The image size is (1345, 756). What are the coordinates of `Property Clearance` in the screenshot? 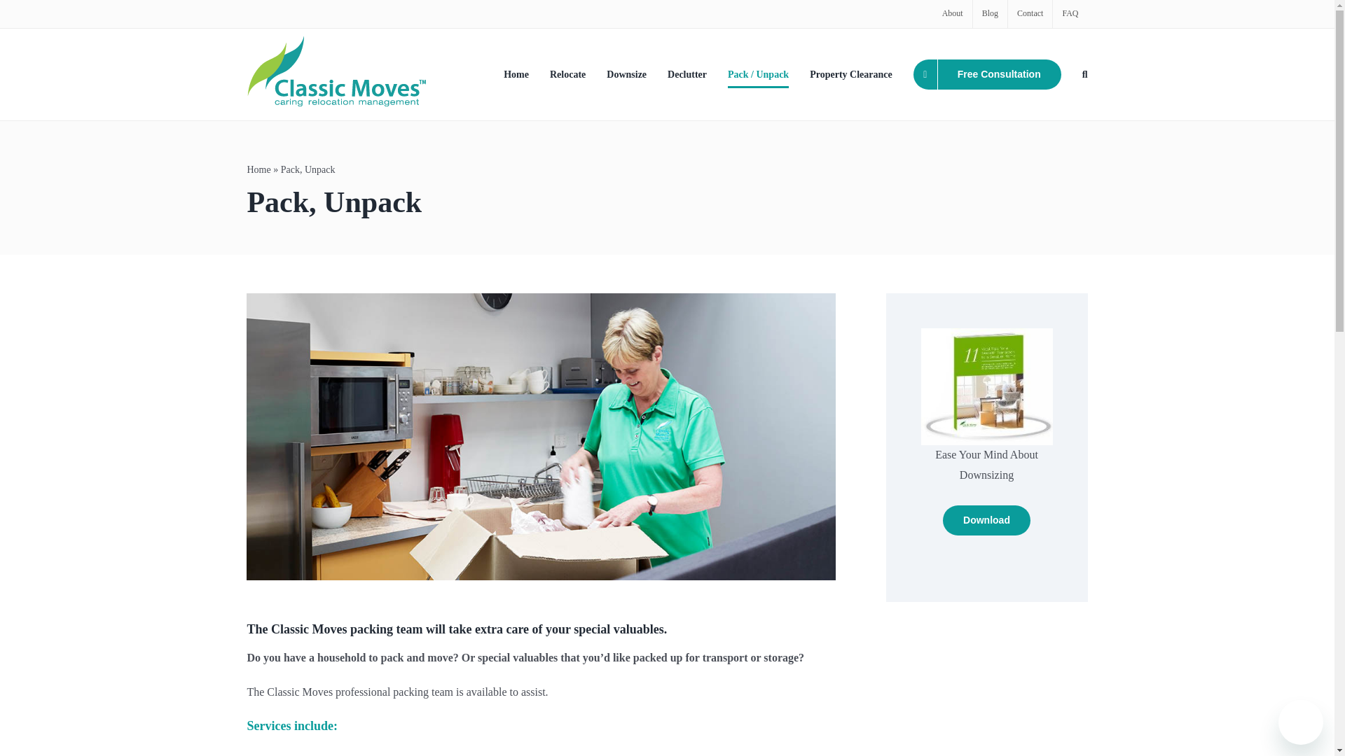 It's located at (850, 74).